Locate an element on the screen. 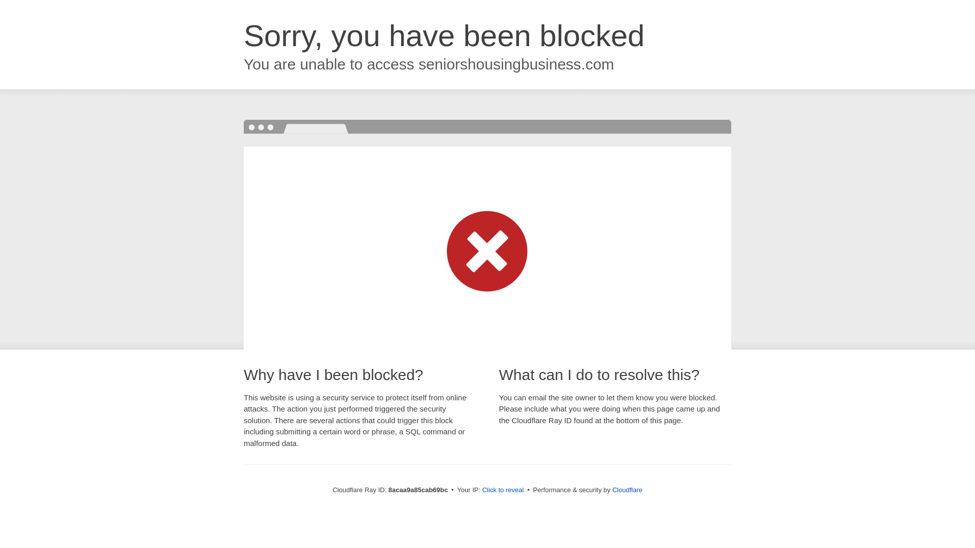 The height and width of the screenshot is (548, 975). Click to reveal is located at coordinates (503, 490).